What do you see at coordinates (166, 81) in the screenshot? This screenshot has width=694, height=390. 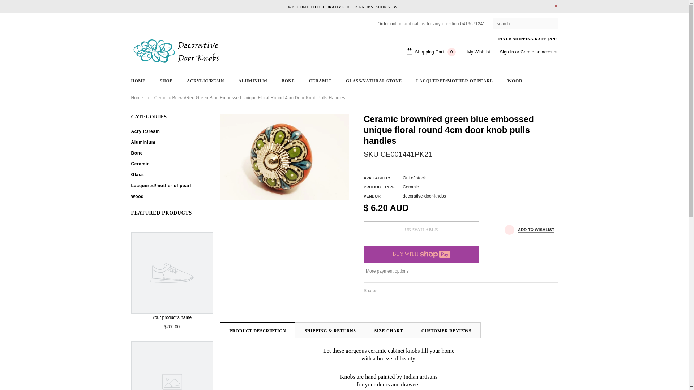 I see `SHOP` at bounding box center [166, 81].